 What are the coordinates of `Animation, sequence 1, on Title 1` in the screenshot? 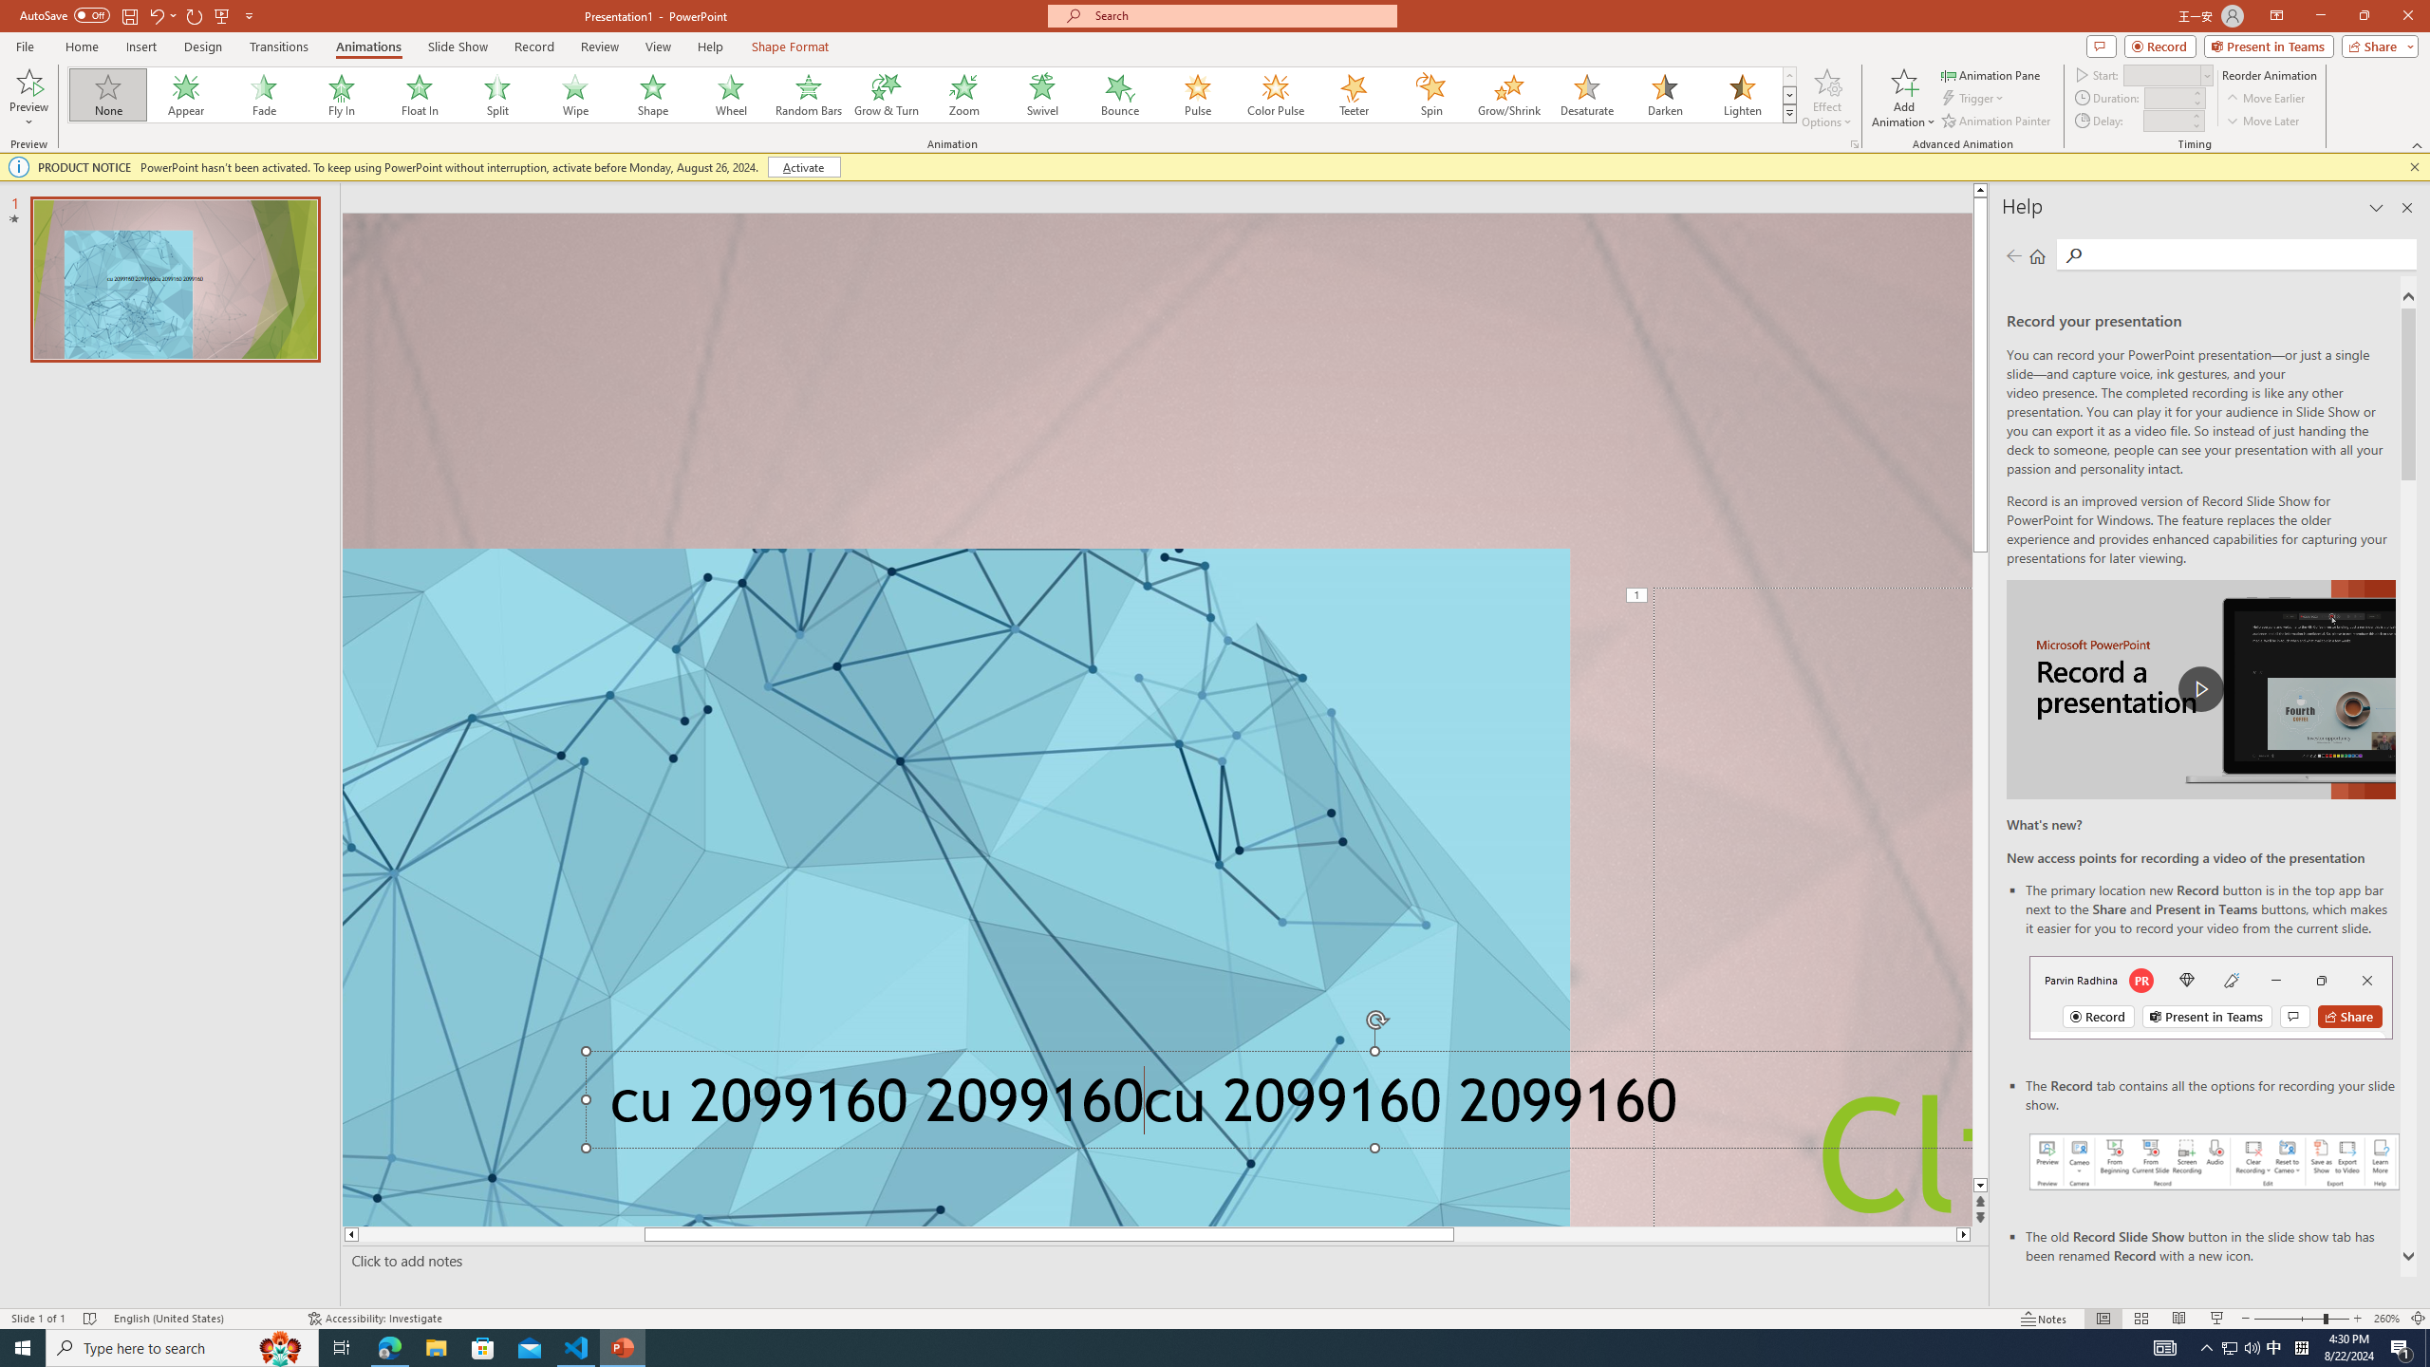 It's located at (1637, 596).